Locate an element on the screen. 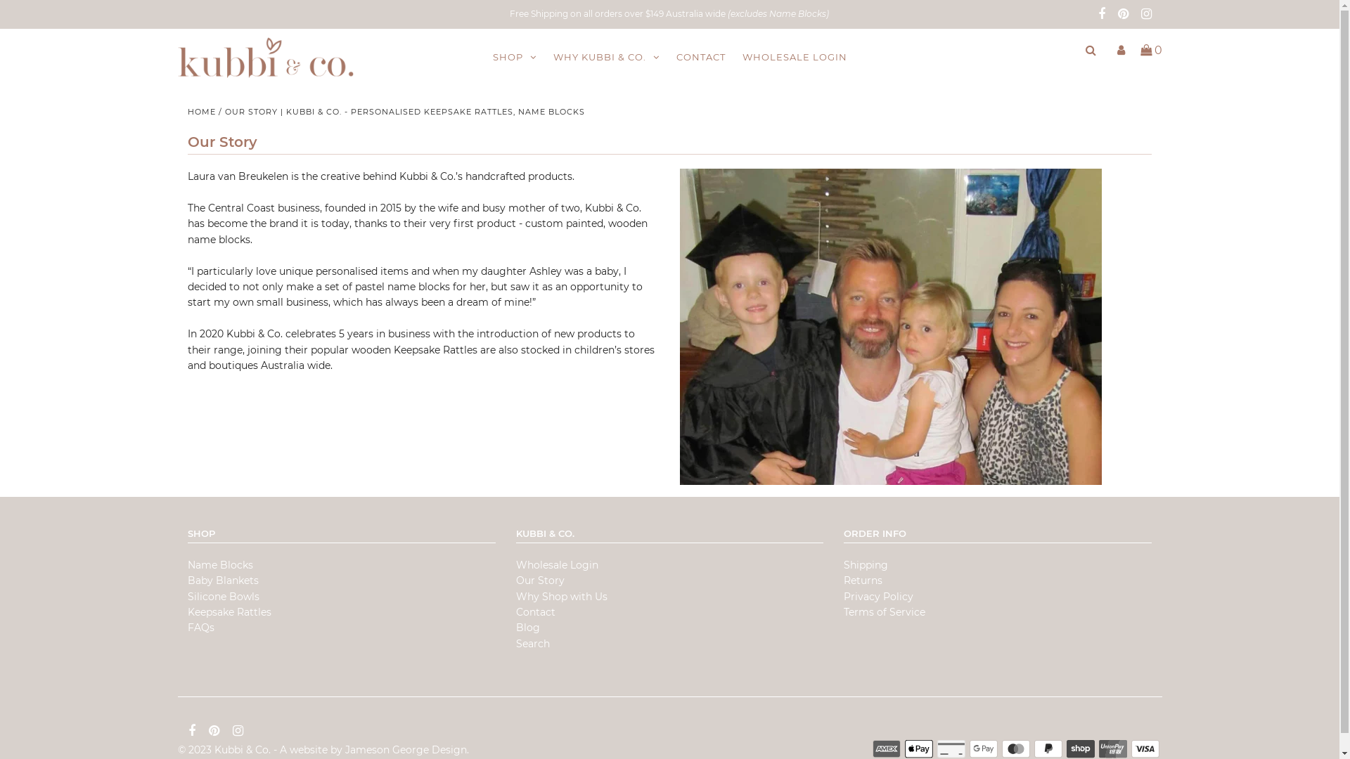  WHY KUBBI & CO. is located at coordinates (606, 58).